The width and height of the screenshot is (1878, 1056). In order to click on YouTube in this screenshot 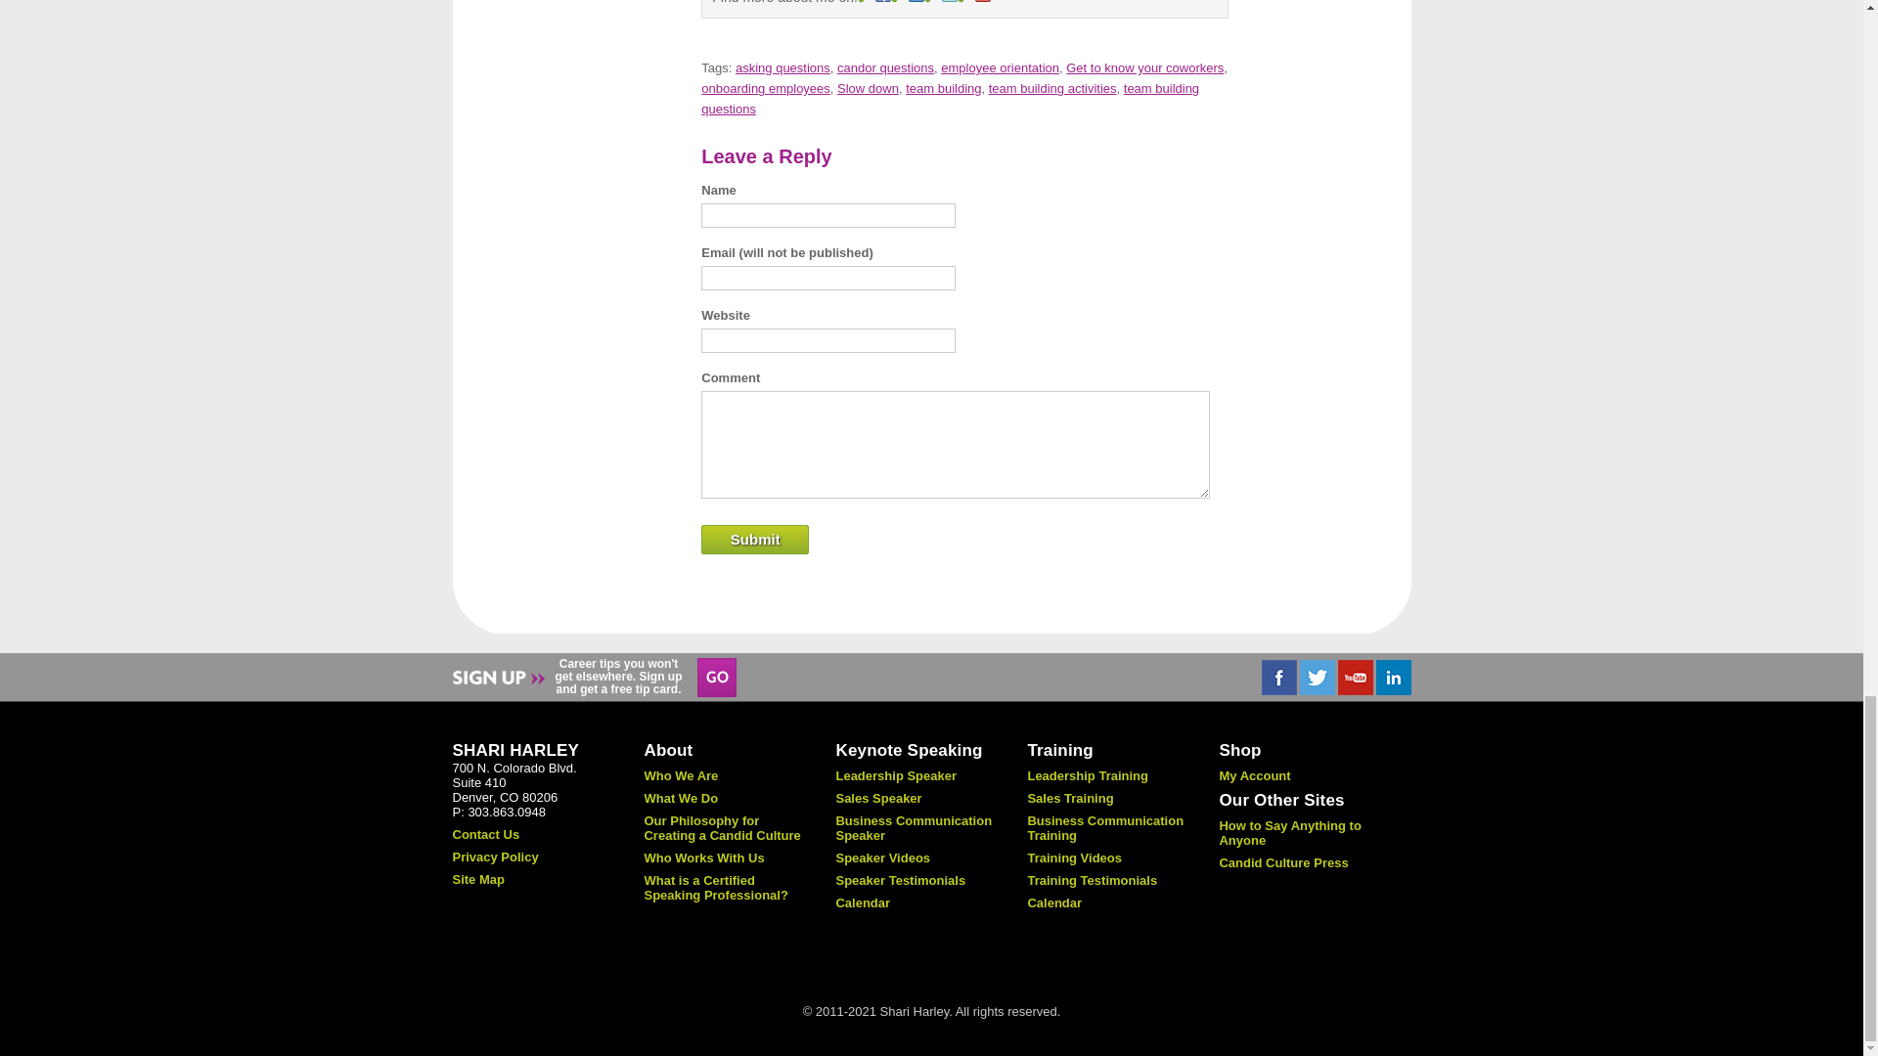, I will do `click(1355, 677)`.